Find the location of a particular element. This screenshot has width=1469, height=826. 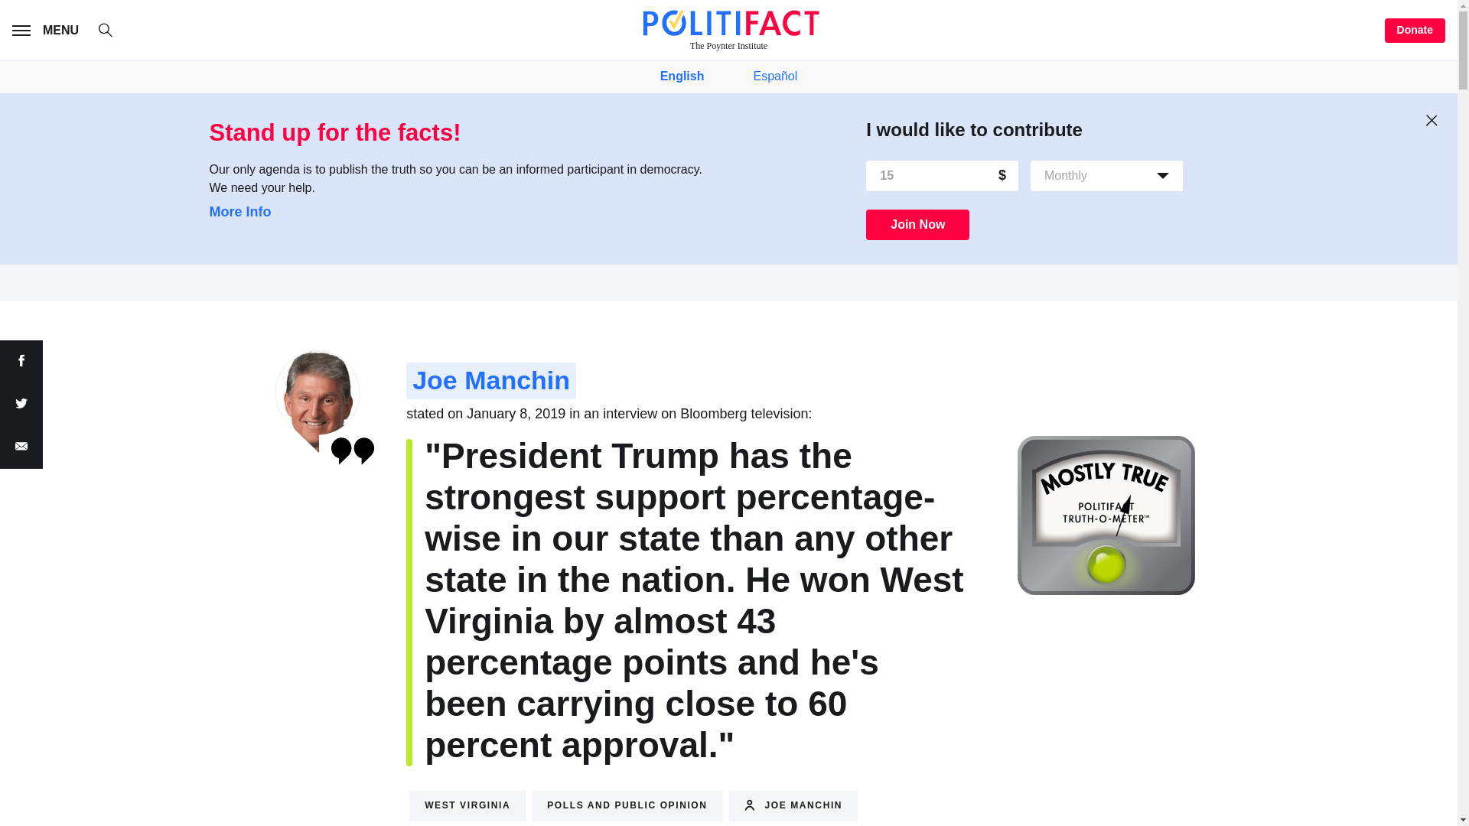

MENU is located at coordinates (48, 31).